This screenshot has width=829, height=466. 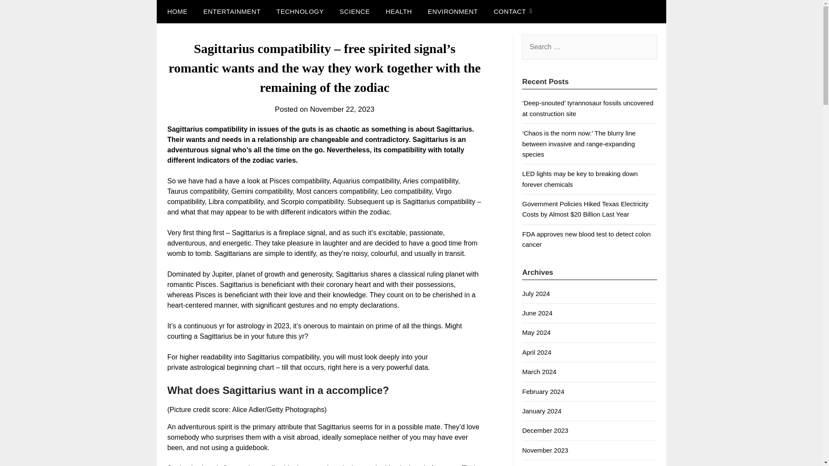 I want to click on March 2024, so click(x=539, y=372).